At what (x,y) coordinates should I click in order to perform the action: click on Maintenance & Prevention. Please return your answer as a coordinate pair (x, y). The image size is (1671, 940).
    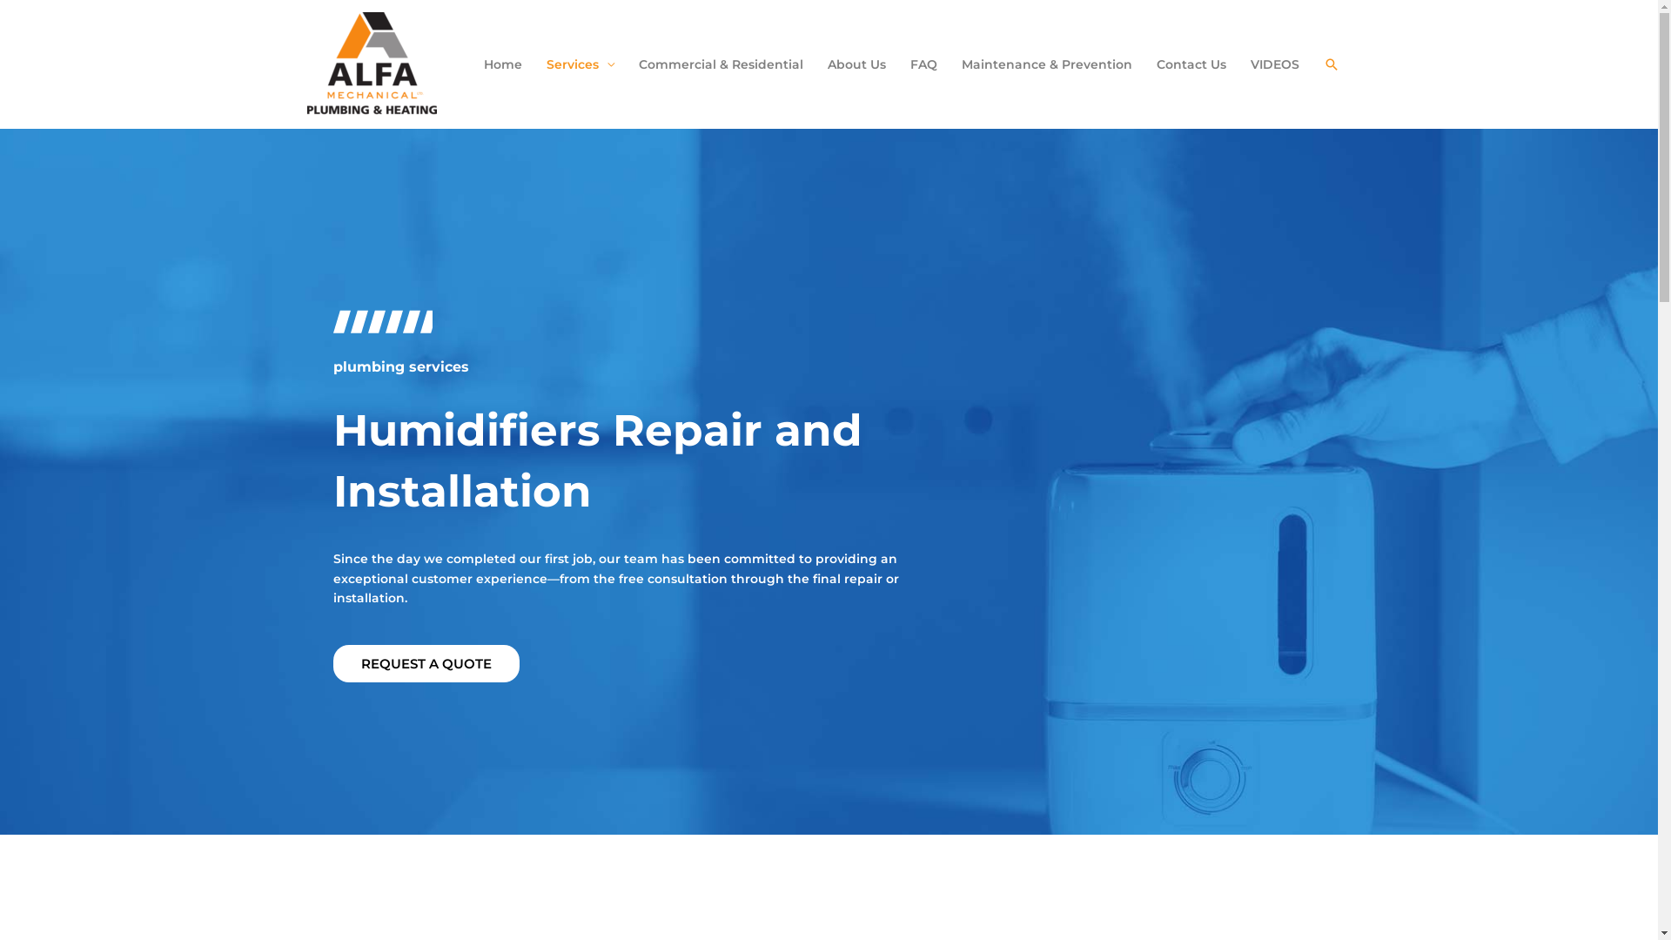
    Looking at the image, I should click on (1046, 64).